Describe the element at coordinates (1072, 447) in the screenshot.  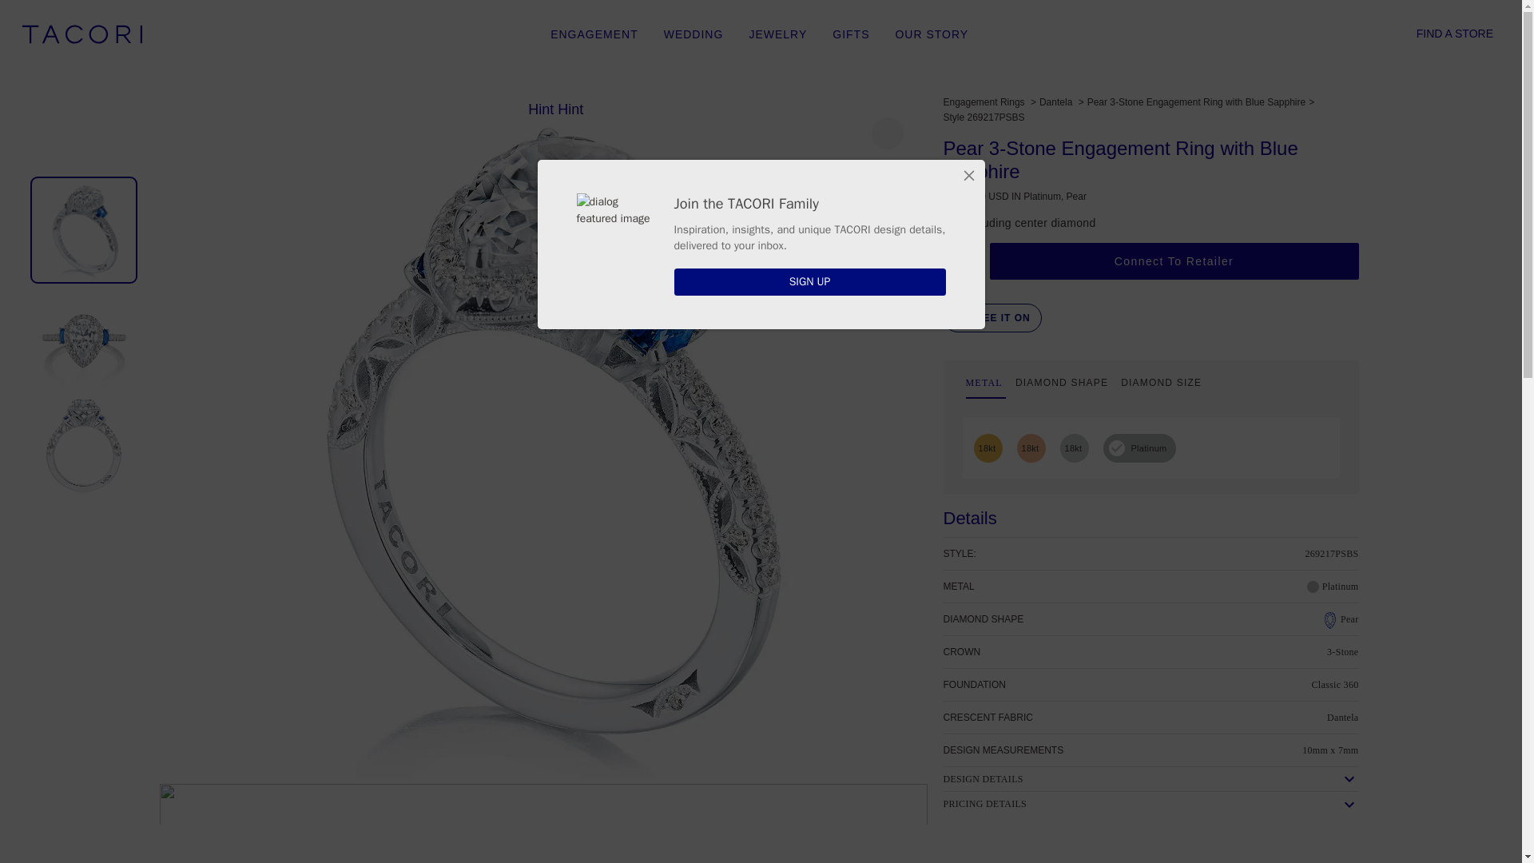
I see `18kt` at that location.